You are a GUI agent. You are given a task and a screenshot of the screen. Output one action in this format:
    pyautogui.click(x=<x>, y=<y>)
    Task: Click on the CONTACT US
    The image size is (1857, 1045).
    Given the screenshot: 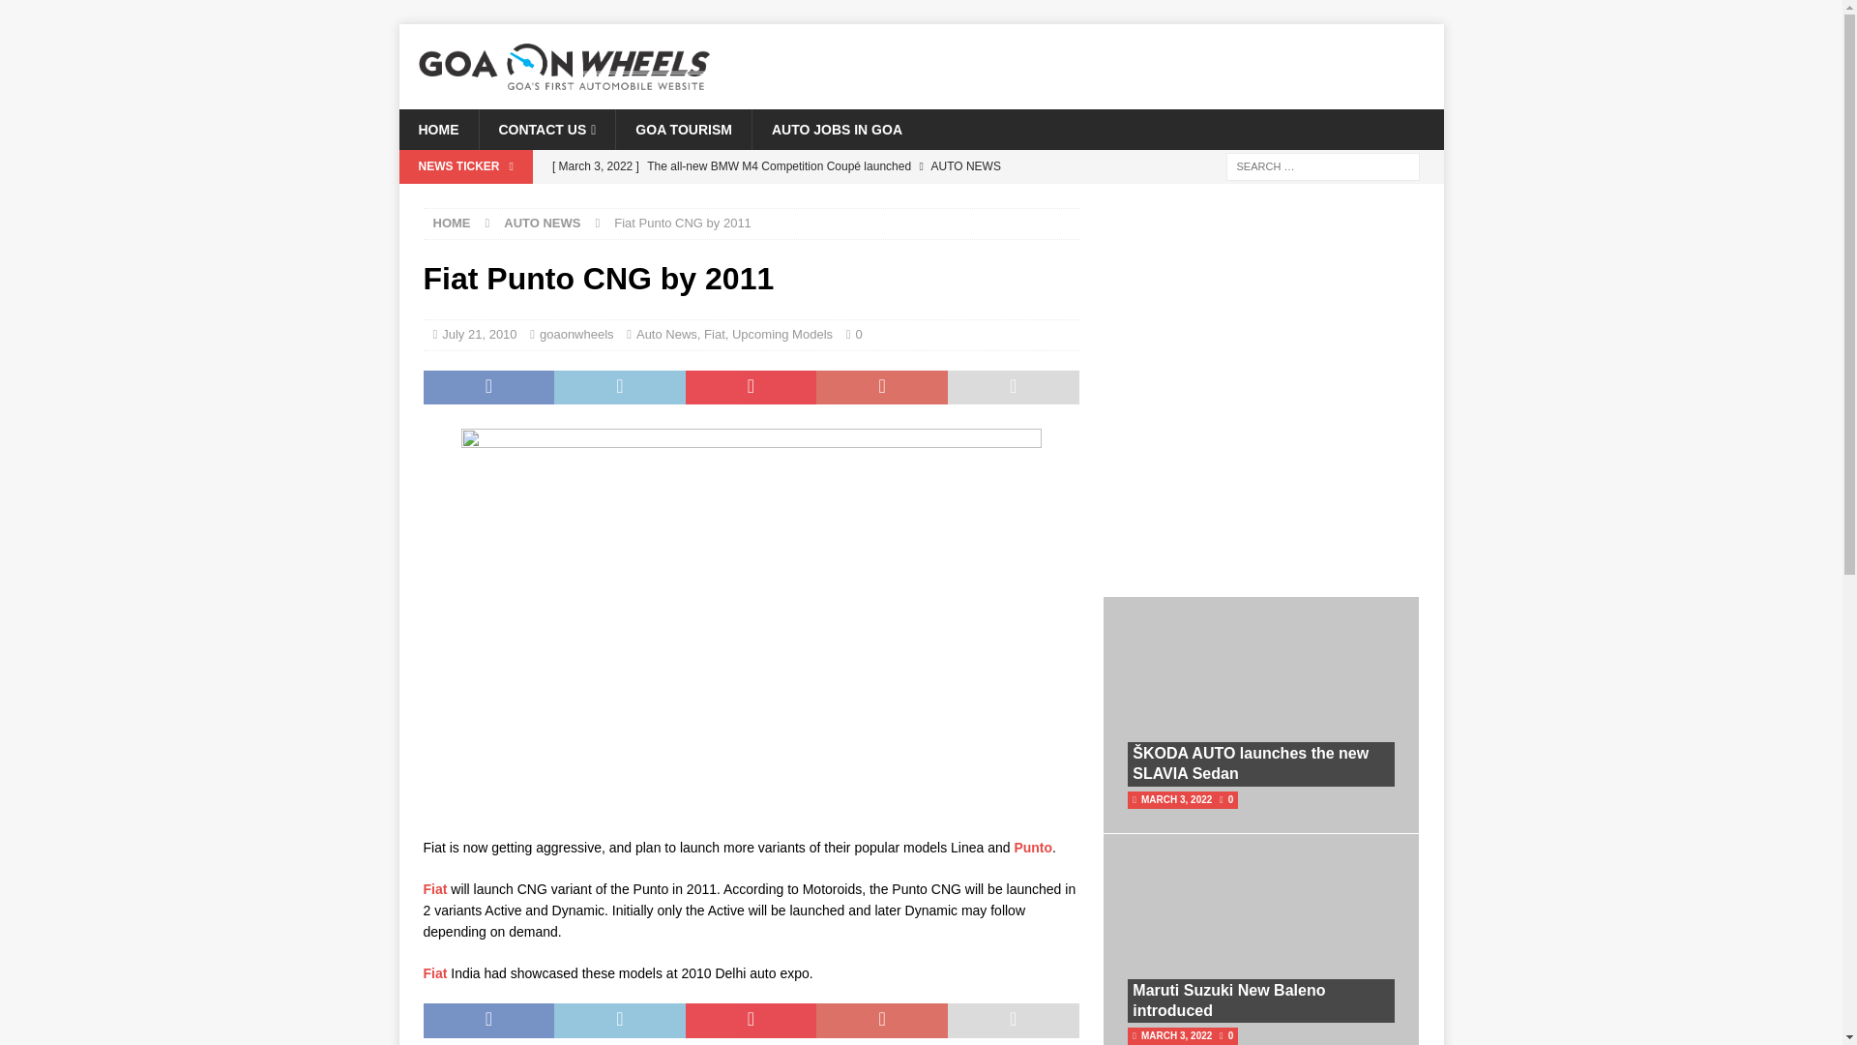 What is the action you would take?
    pyautogui.click(x=545, y=130)
    